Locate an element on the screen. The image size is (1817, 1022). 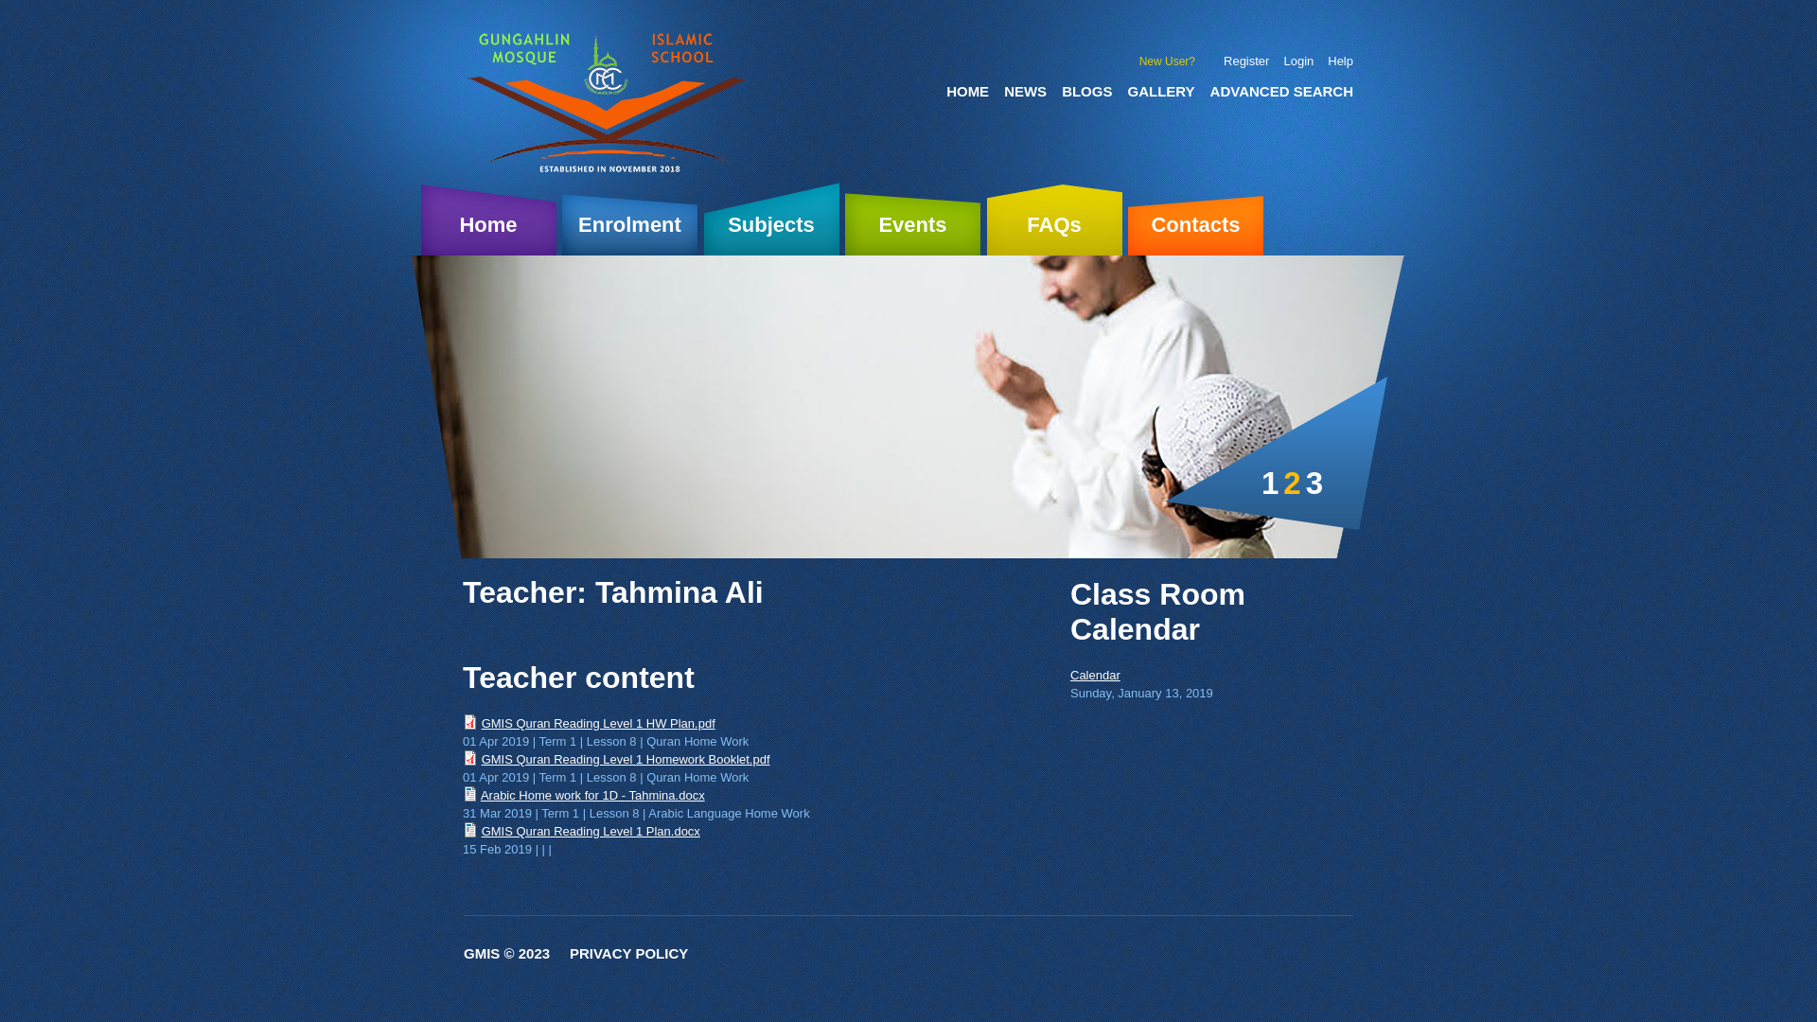
Subjects is located at coordinates (772, 219).